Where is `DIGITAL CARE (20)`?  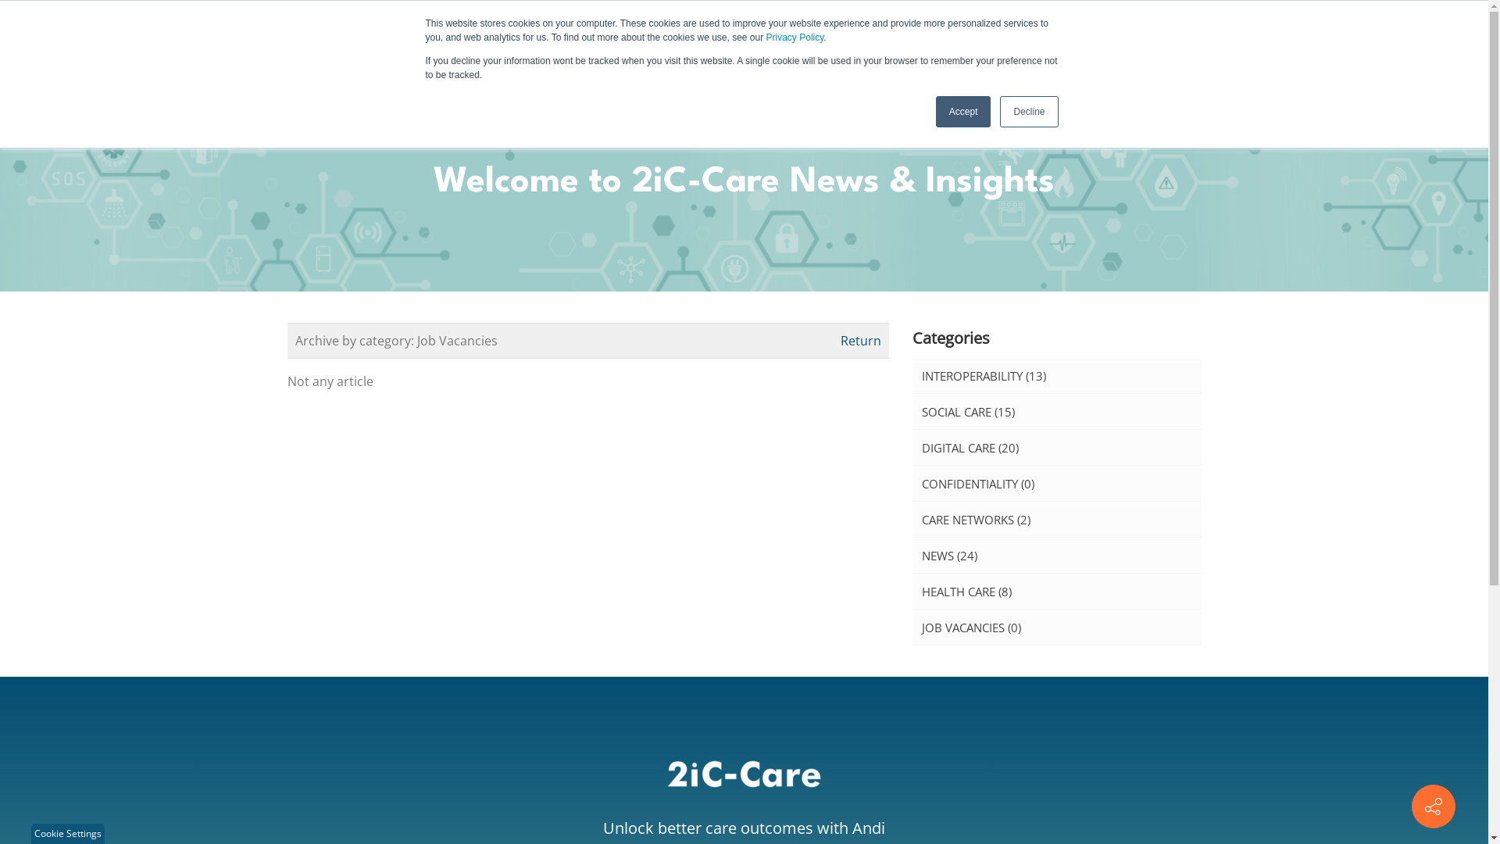 DIGITAL CARE (20) is located at coordinates (1057, 448).